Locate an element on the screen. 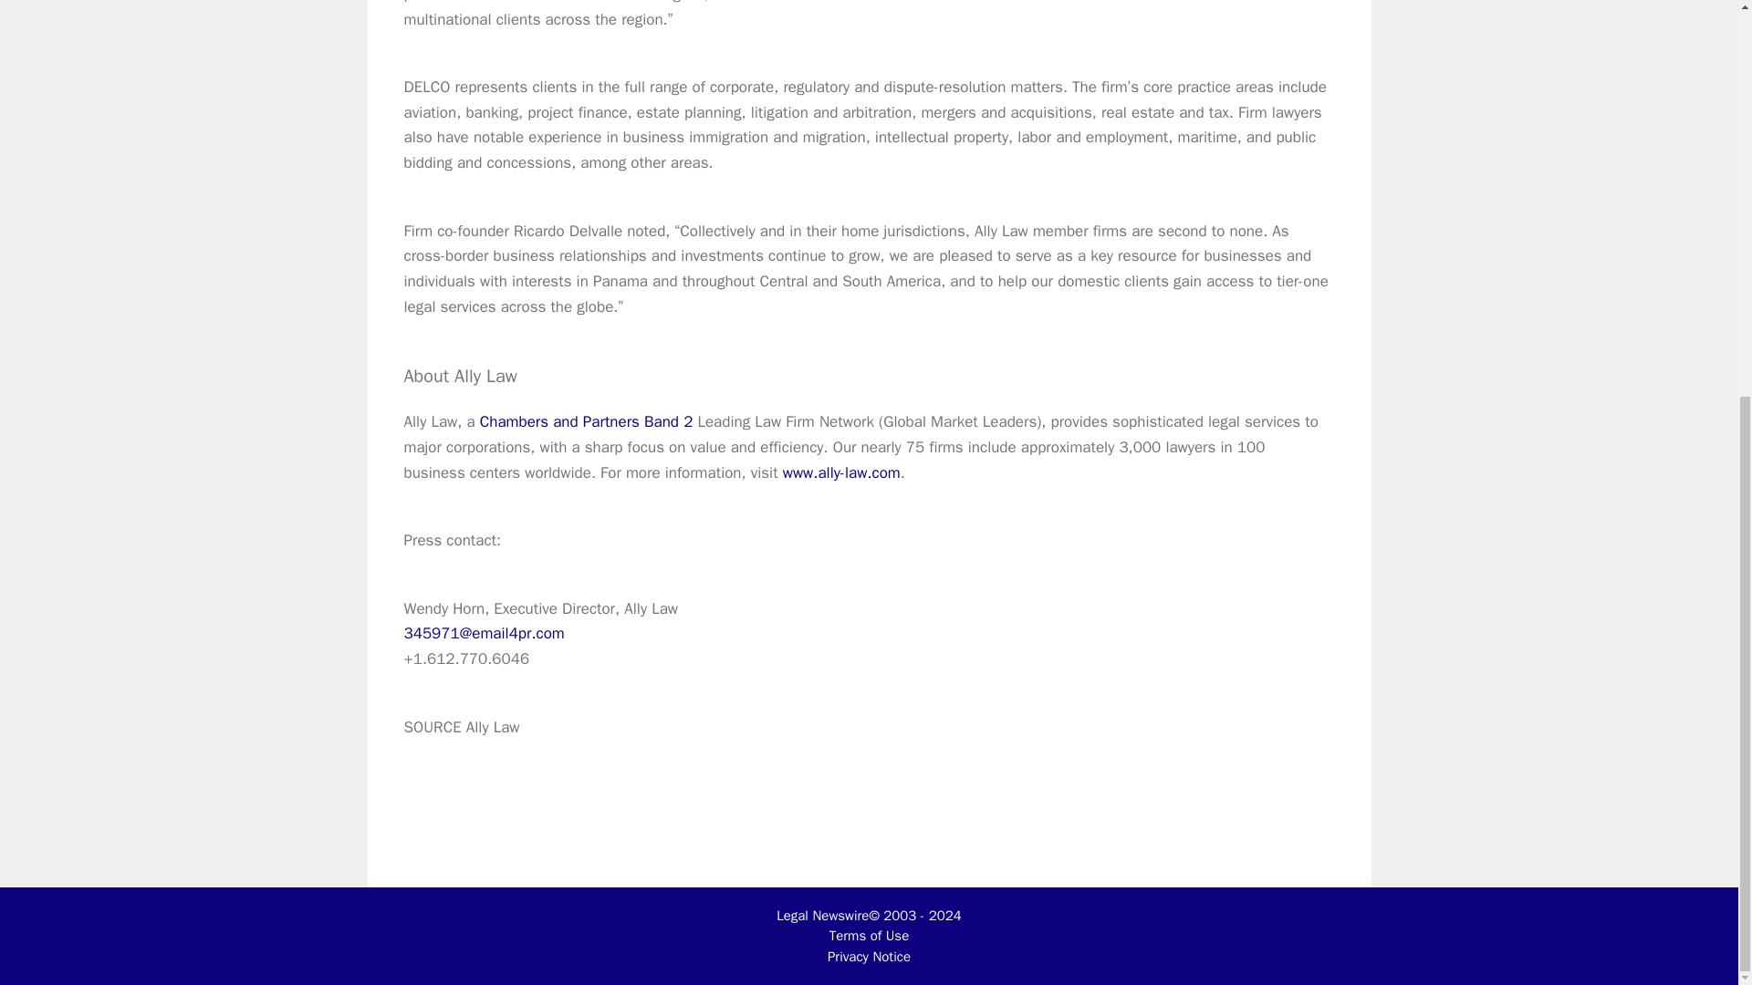 Image resolution: width=1752 pixels, height=985 pixels. Terms of Use is located at coordinates (869, 936).